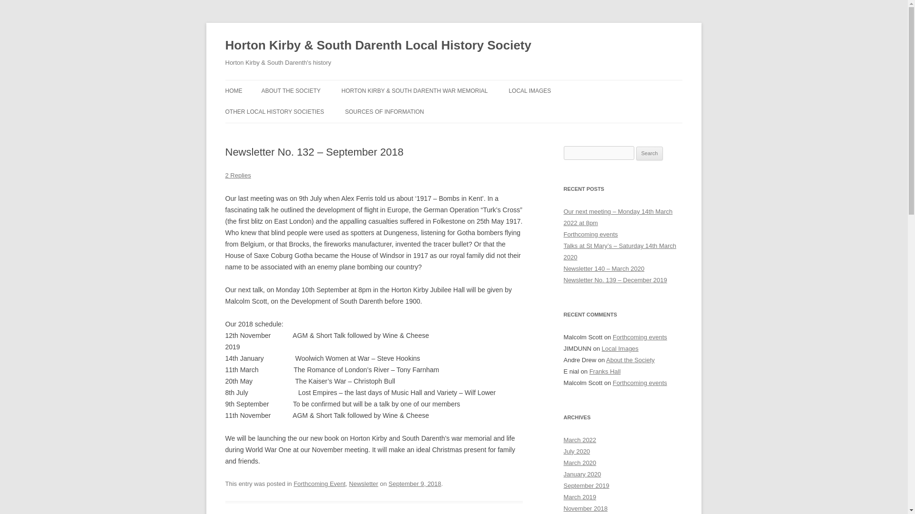  I want to click on About the Society, so click(630, 360).